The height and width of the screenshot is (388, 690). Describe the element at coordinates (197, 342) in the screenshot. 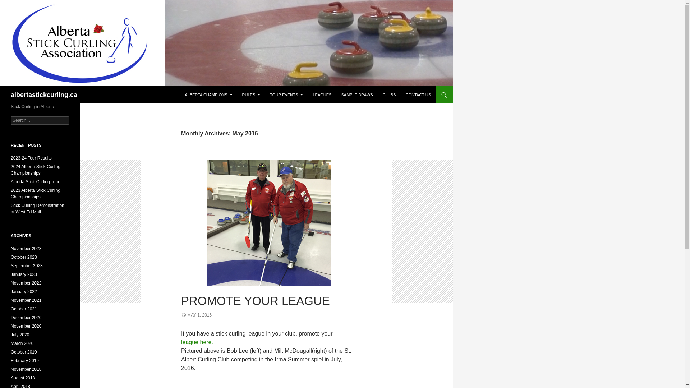

I see `league here.` at that location.